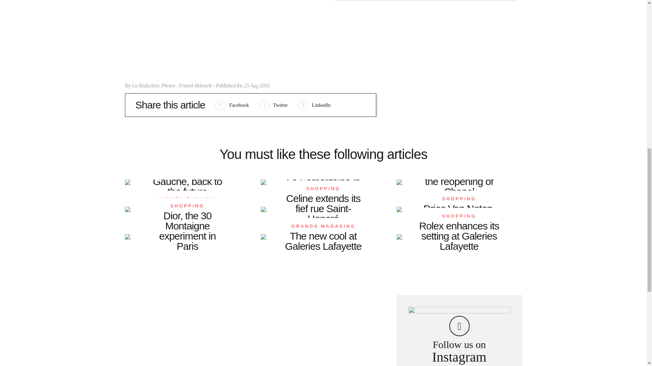 The height and width of the screenshot is (366, 652). What do you see at coordinates (232, 104) in the screenshot?
I see `Facebook` at bounding box center [232, 104].